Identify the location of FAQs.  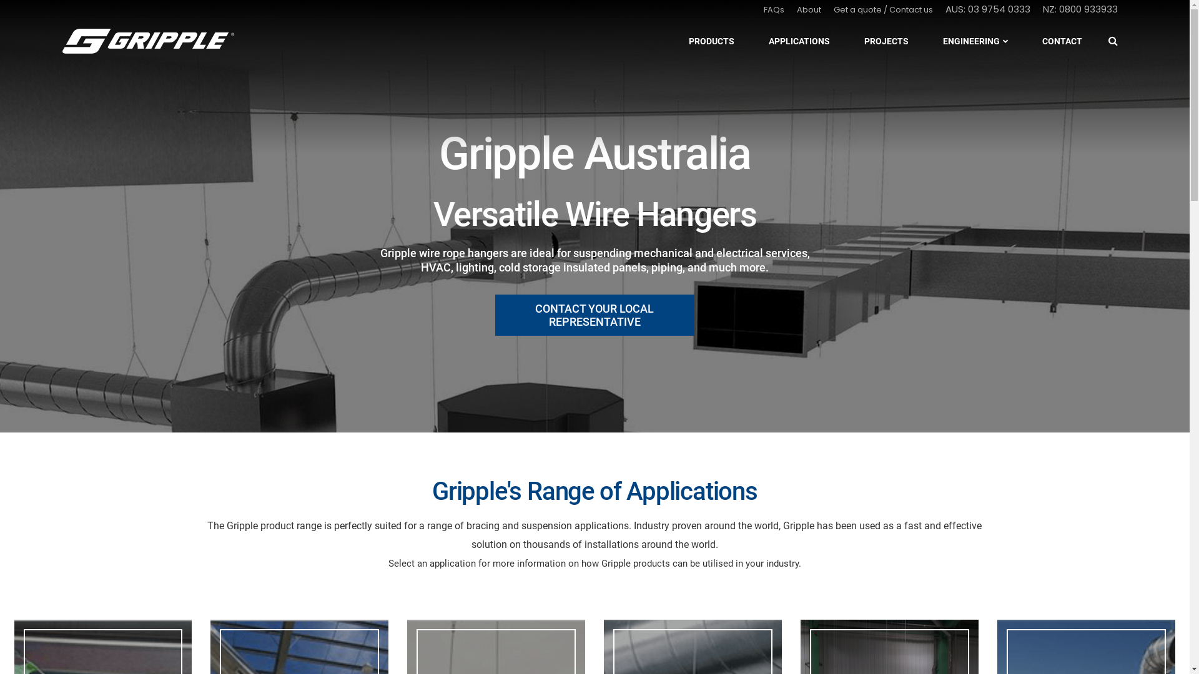
(774, 10).